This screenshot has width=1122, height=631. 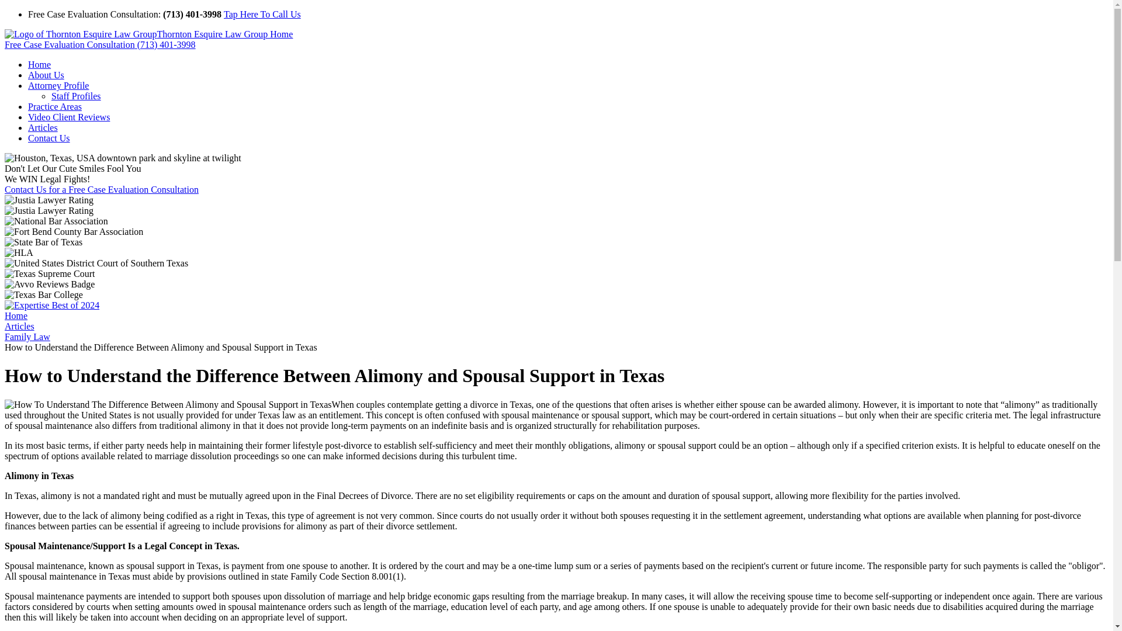 What do you see at coordinates (69, 117) in the screenshot?
I see `Video Client Reviews` at bounding box center [69, 117].